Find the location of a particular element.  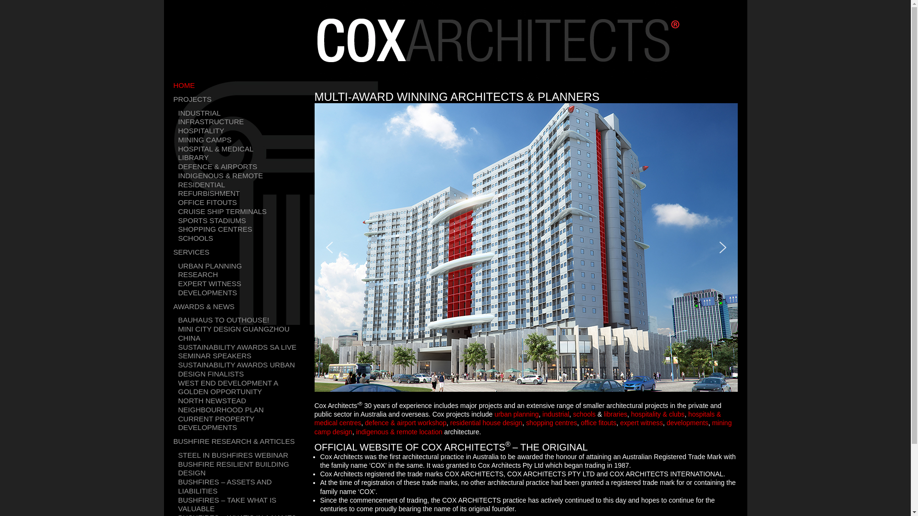

SHOPPING CENTRES is located at coordinates (215, 229).